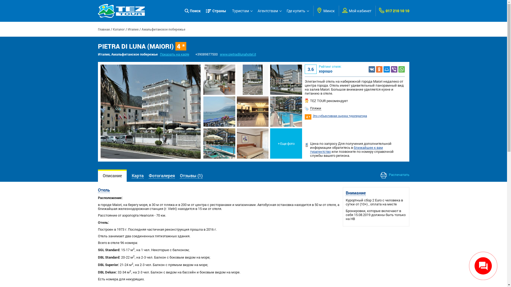  What do you see at coordinates (238, 54) in the screenshot?
I see `www.pietradilunahotel.it` at bounding box center [238, 54].